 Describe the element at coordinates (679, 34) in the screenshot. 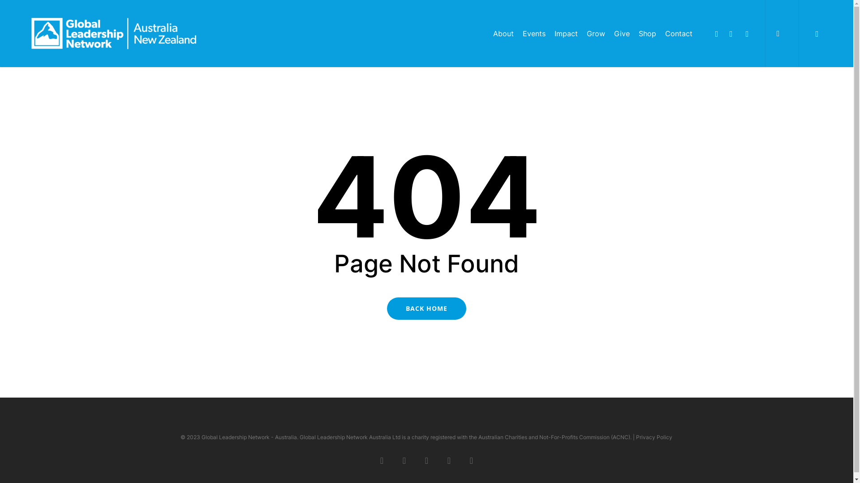

I see `Contact` at that location.